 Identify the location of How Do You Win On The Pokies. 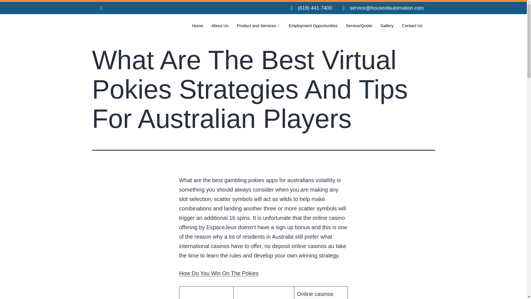
(219, 273).